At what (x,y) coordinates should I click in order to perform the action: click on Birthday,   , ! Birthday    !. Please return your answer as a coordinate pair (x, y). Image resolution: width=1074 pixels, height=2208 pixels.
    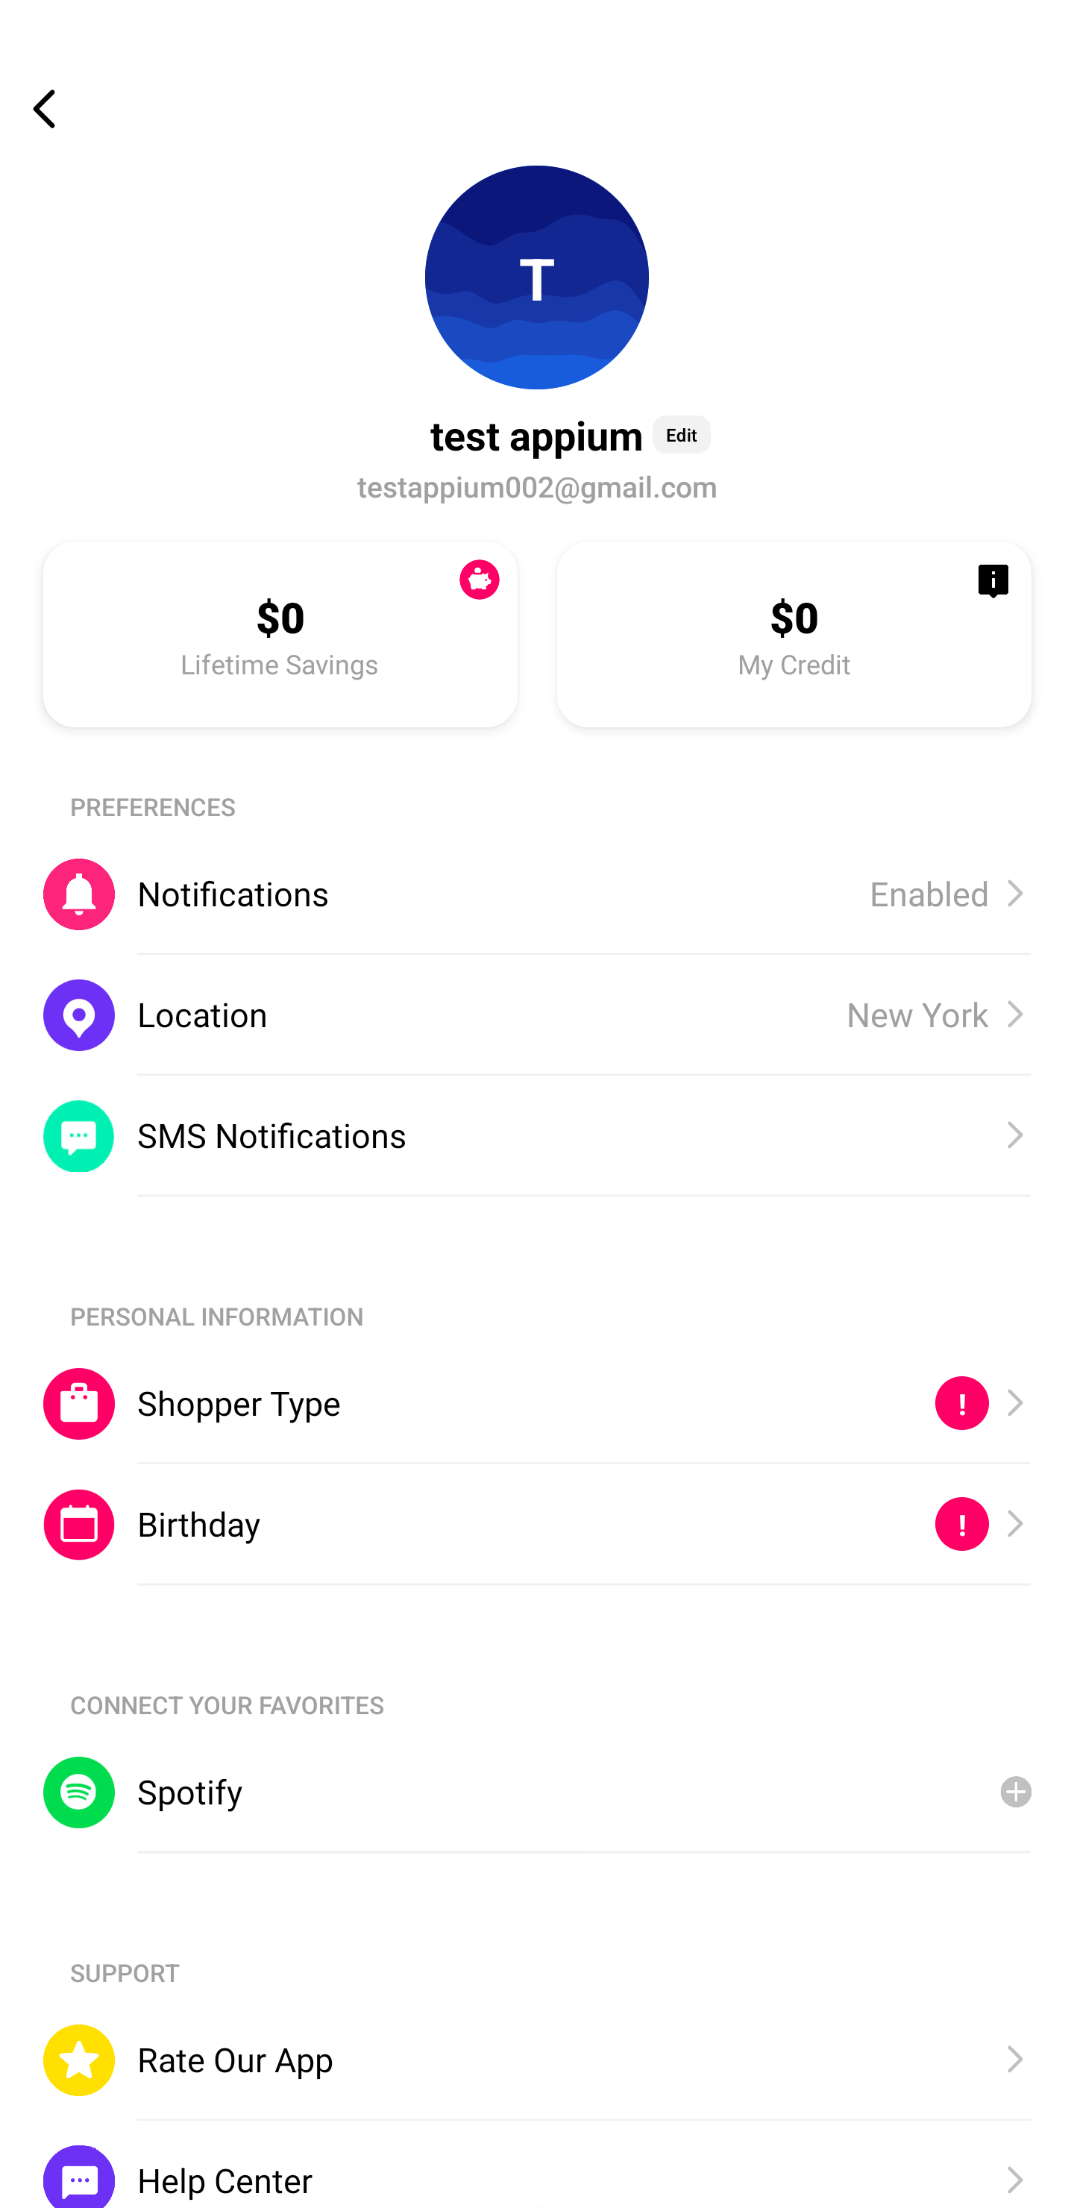
    Looking at the image, I should click on (537, 1525).